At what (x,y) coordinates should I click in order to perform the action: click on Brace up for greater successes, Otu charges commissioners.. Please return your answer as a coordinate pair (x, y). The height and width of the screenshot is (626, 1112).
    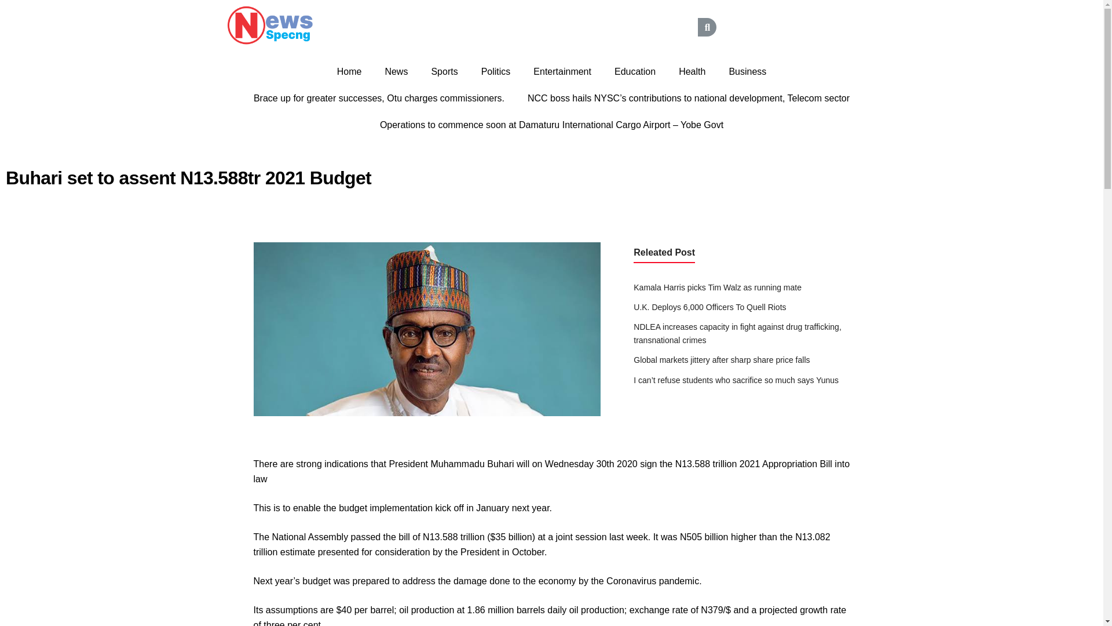
    Looking at the image, I should click on (379, 99).